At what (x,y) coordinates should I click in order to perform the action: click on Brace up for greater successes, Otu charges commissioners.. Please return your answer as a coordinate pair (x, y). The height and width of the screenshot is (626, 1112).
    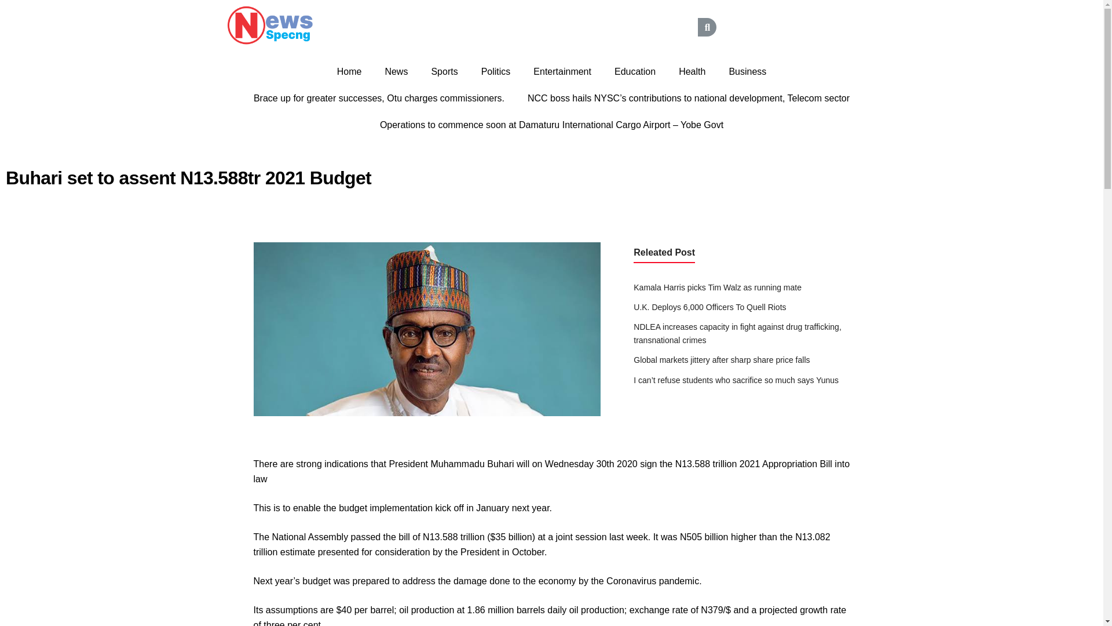
    Looking at the image, I should click on (379, 99).